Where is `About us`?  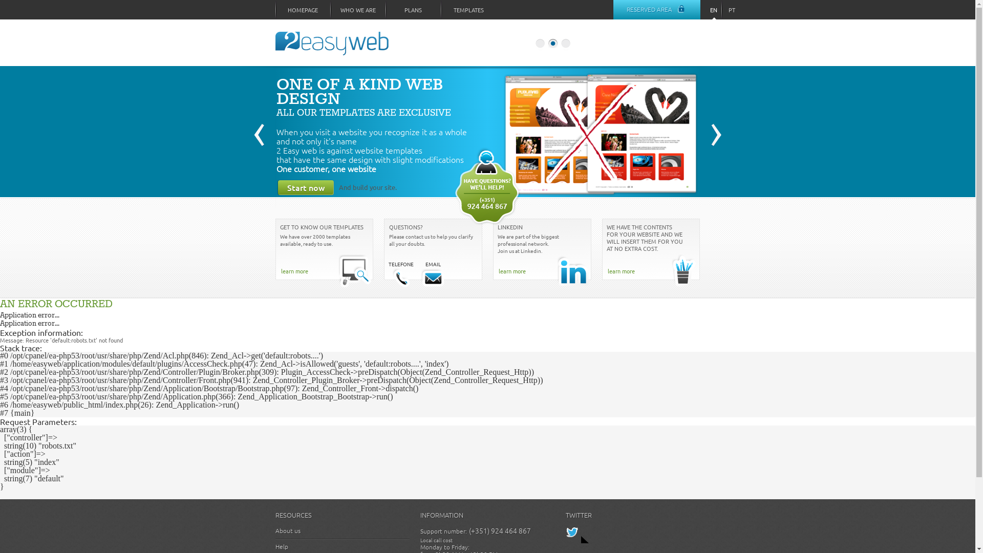
About us is located at coordinates (288, 530).